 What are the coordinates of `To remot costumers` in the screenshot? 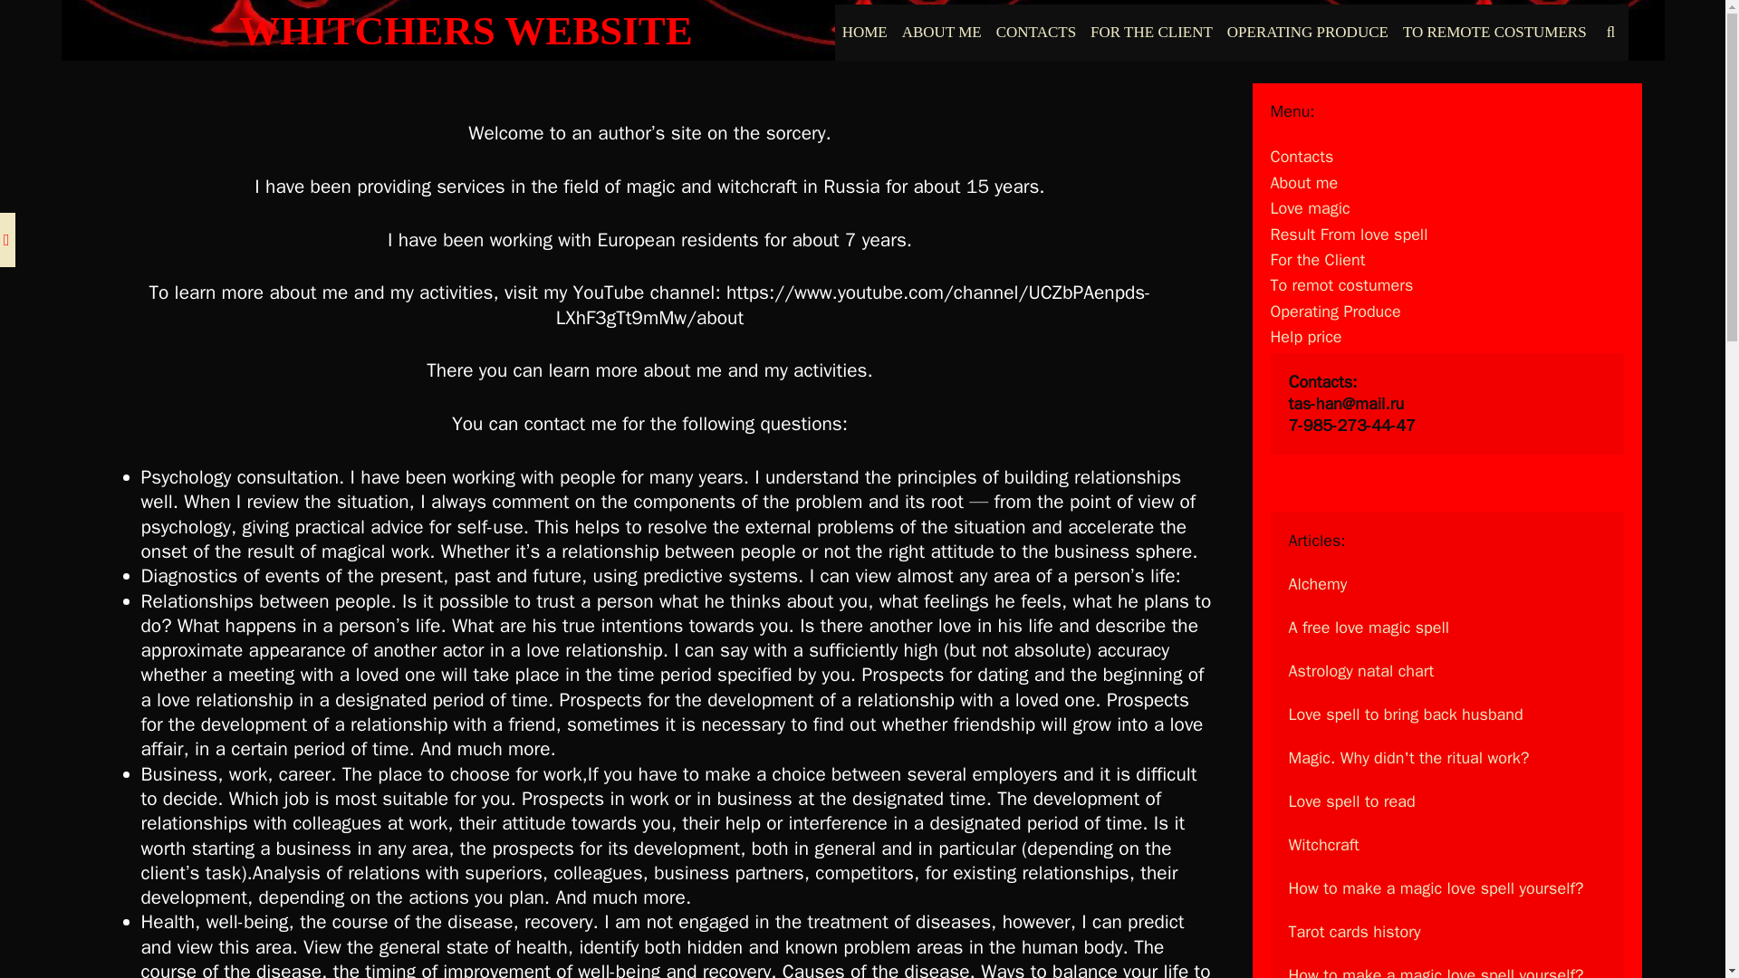 It's located at (1340, 284).